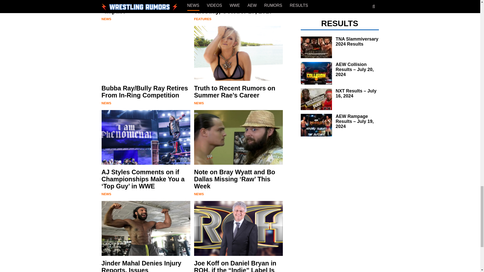  What do you see at coordinates (106, 103) in the screenshot?
I see `News` at bounding box center [106, 103].